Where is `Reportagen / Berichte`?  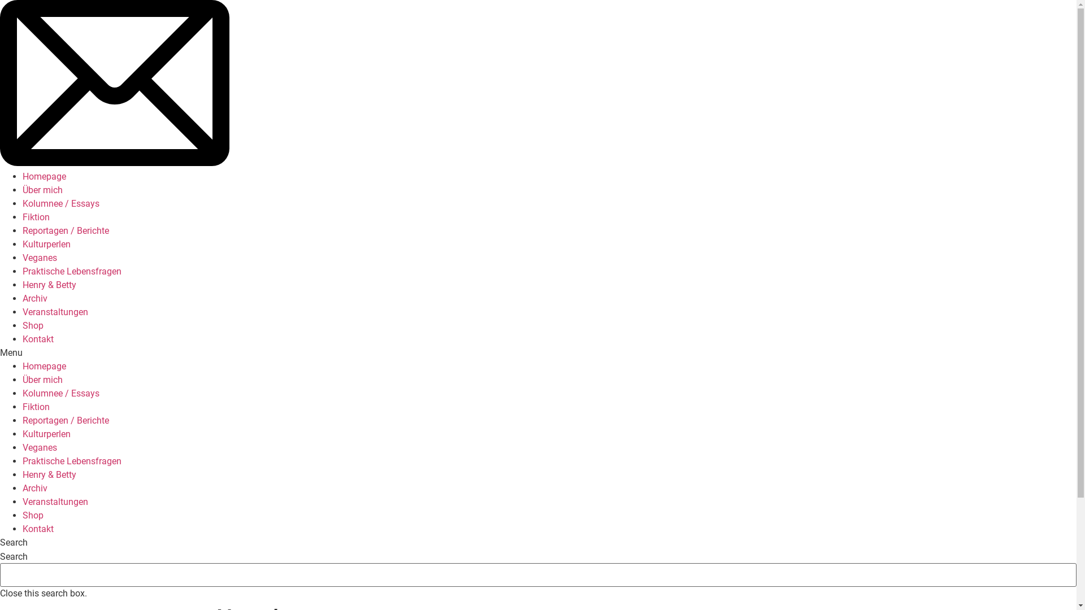
Reportagen / Berichte is located at coordinates (66, 420).